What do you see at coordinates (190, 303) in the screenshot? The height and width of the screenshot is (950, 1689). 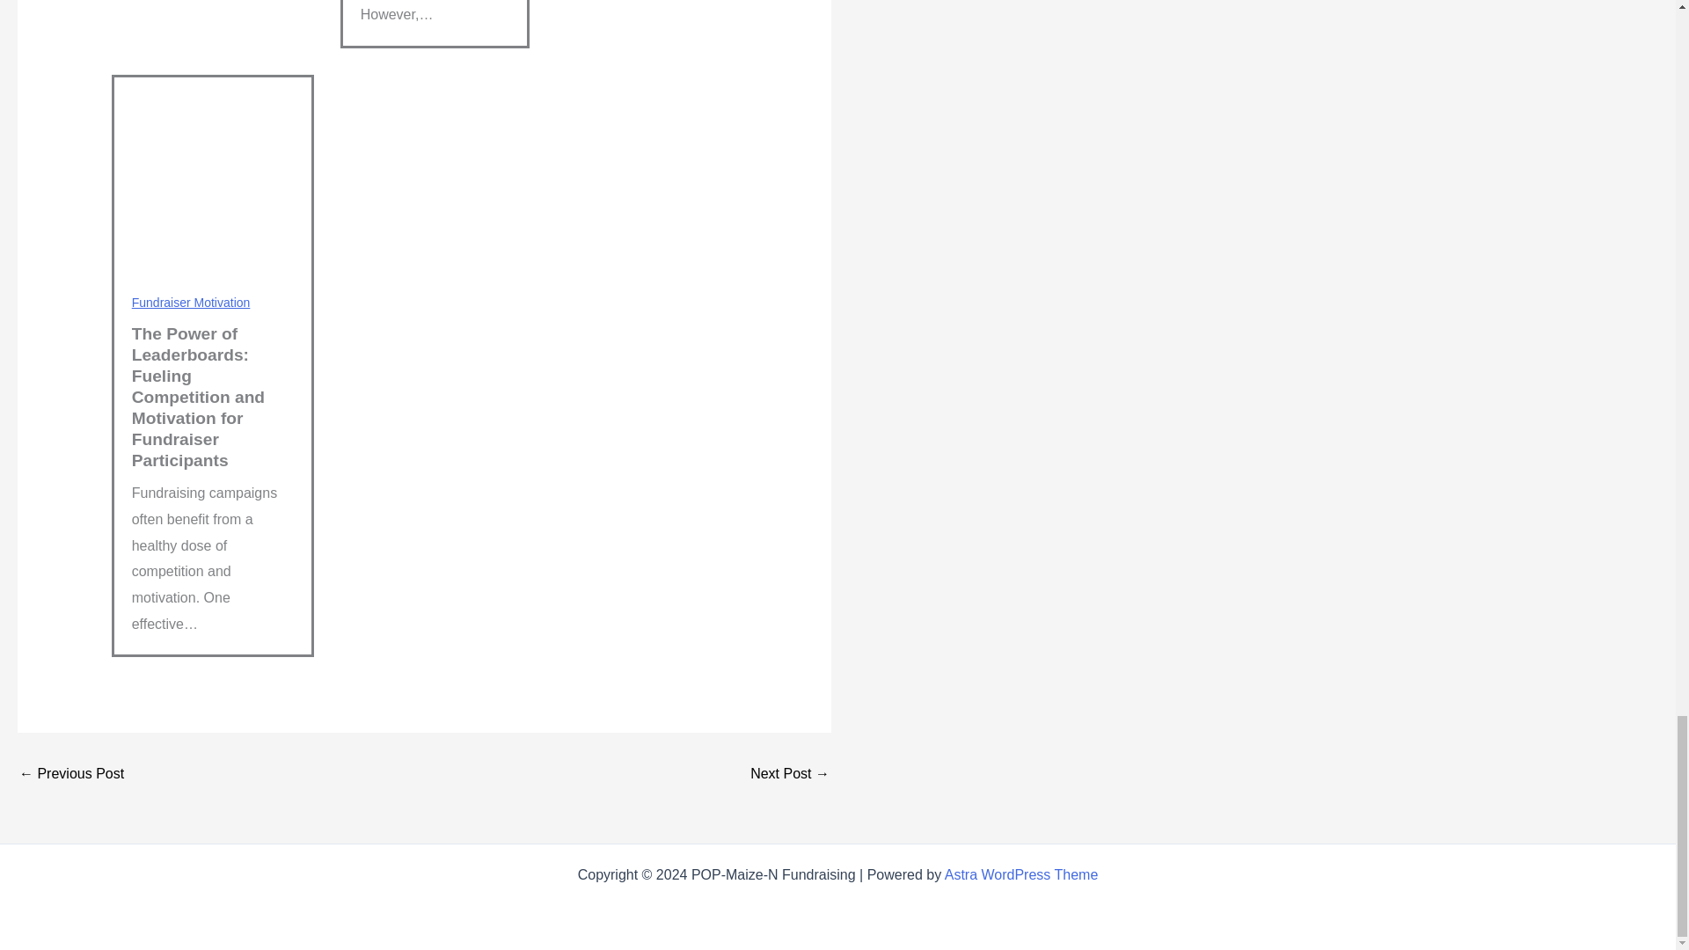 I see `Fundraiser Motivation` at bounding box center [190, 303].